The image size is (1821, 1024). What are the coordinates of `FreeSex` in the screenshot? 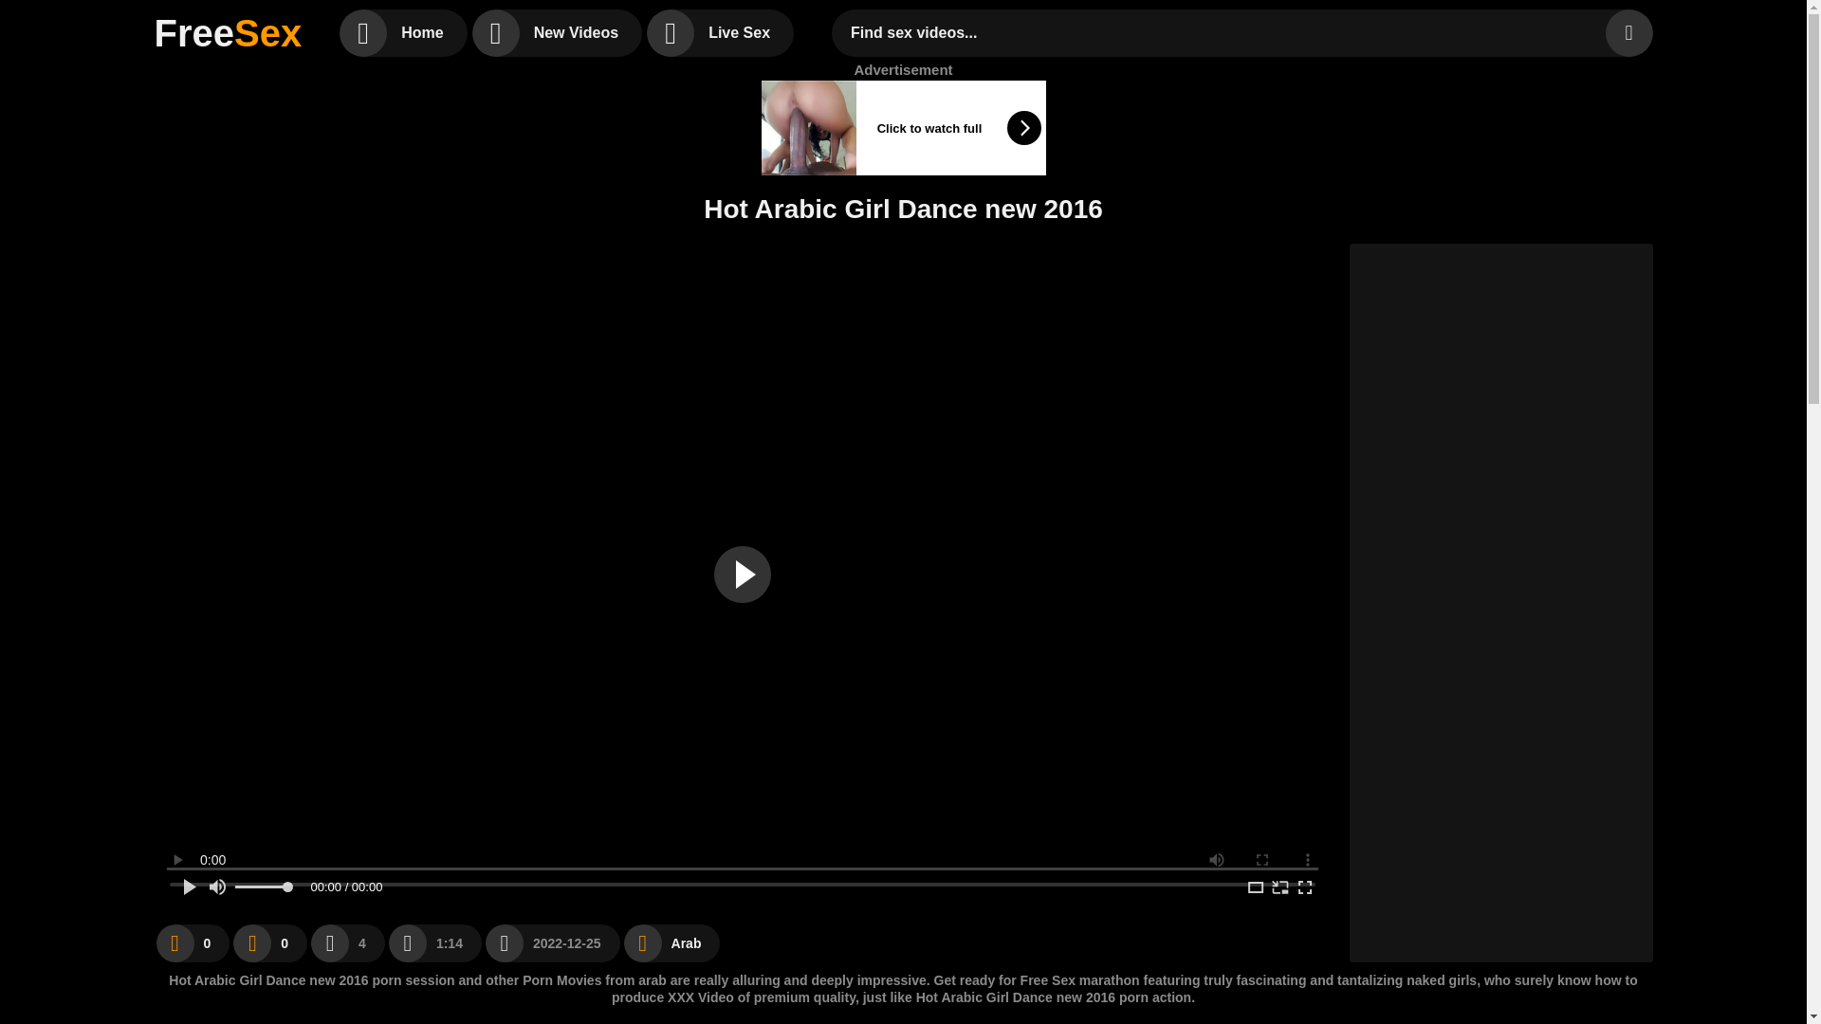 It's located at (228, 32).